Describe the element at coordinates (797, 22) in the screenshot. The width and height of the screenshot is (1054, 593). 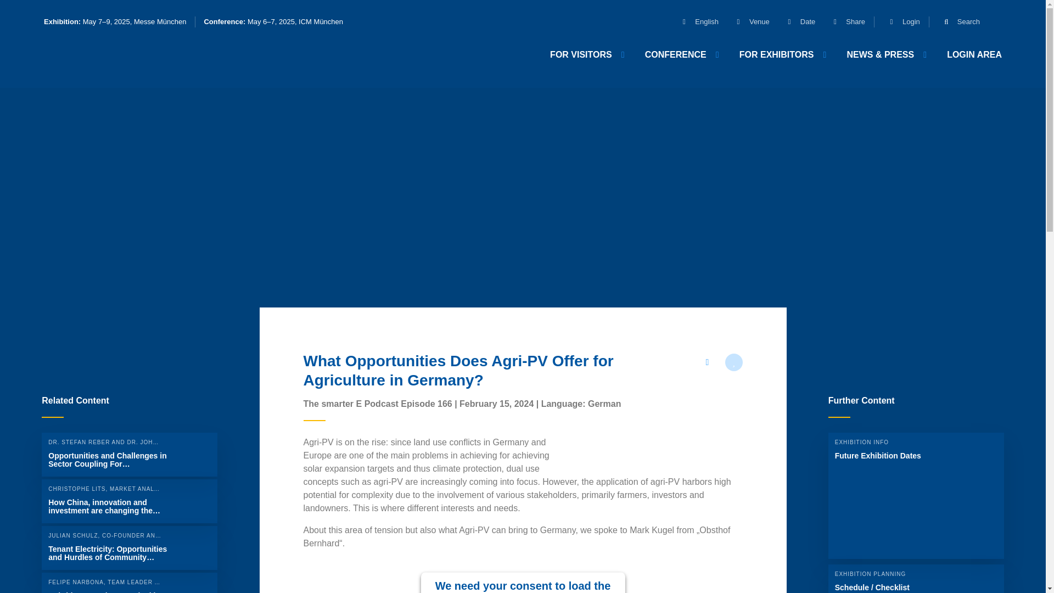
I see `Date` at that location.